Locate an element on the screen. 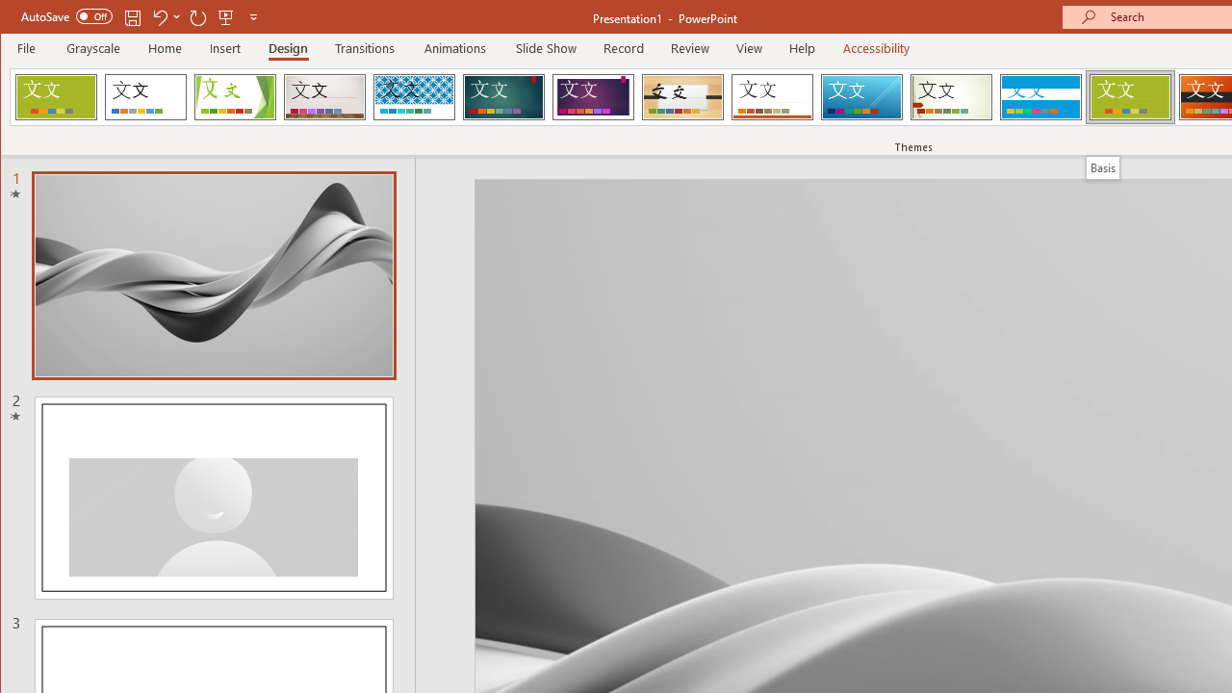  Facet is located at coordinates (235, 96).